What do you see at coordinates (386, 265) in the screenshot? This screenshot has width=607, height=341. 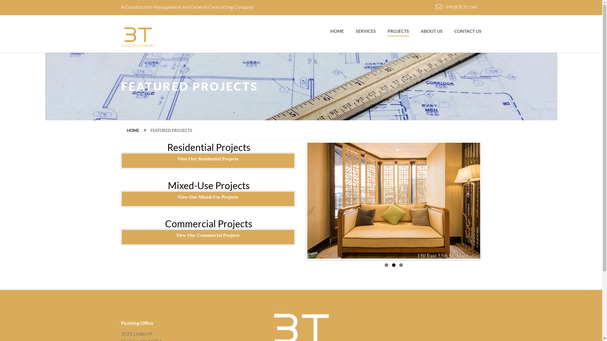 I see `1` at bounding box center [386, 265].